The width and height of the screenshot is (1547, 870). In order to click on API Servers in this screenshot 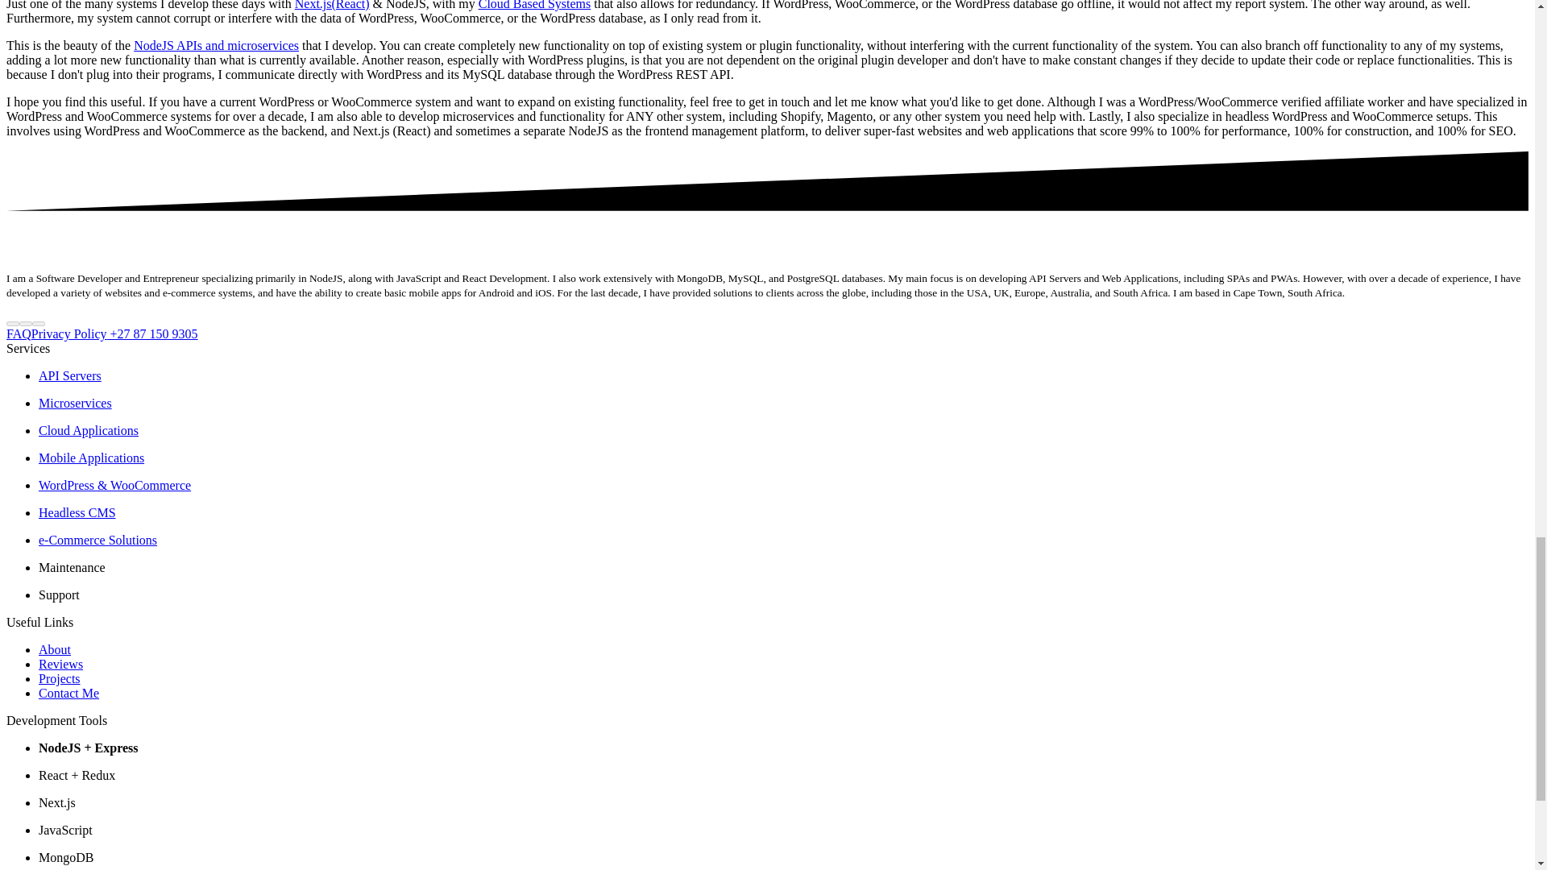, I will do `click(70, 375)`.